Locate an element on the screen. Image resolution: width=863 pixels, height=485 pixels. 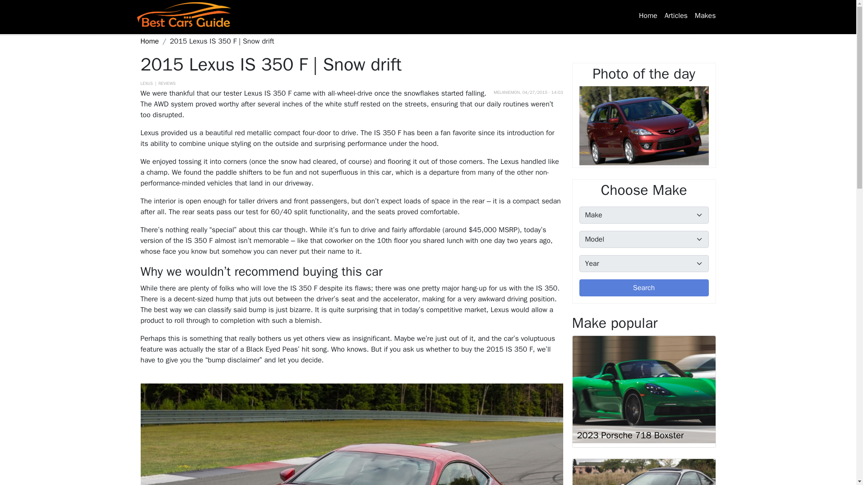
REVIEWS is located at coordinates (166, 84).